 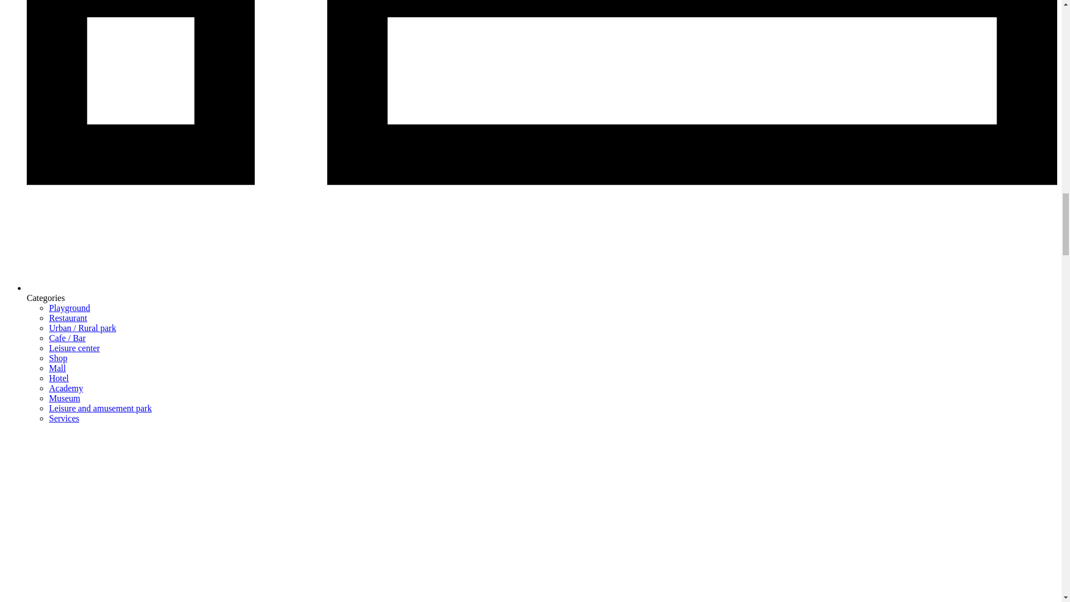 What do you see at coordinates (74, 348) in the screenshot?
I see `Leisure center` at bounding box center [74, 348].